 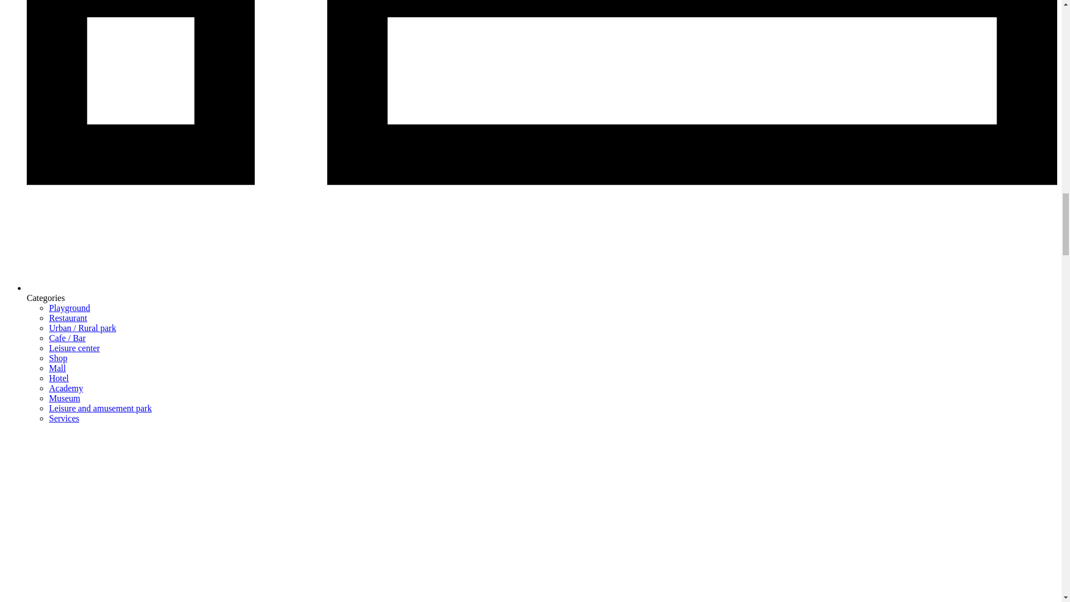 What do you see at coordinates (74, 348) in the screenshot?
I see `Leisure center` at bounding box center [74, 348].